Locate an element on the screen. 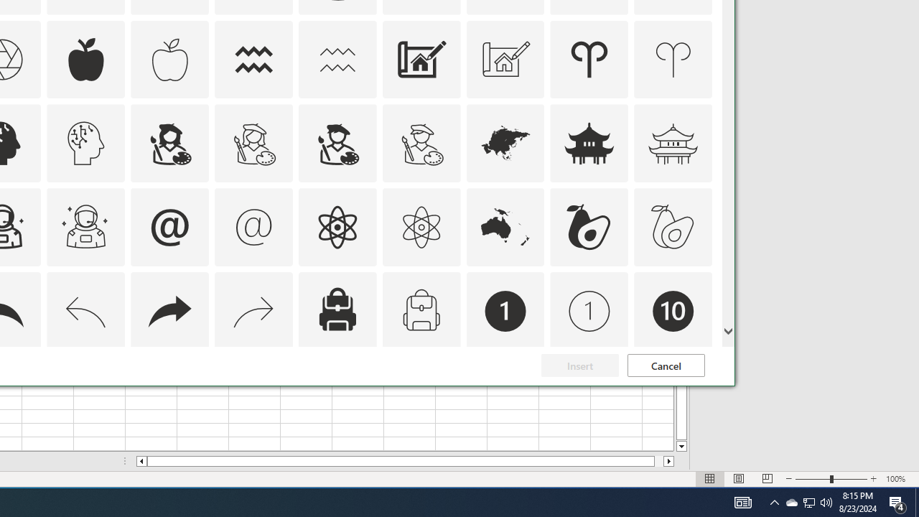  Q2790: 100% is located at coordinates (791, 503).